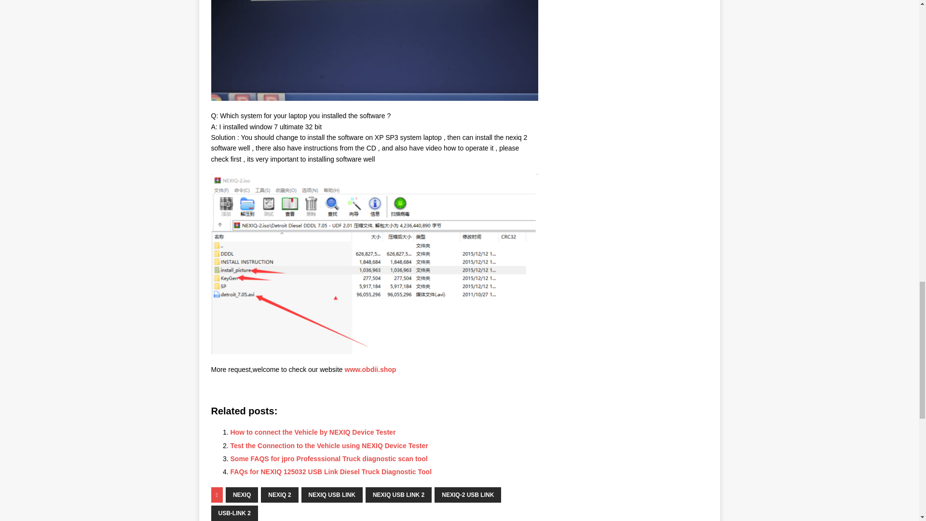  I want to click on NEXIQ 2, so click(280, 495).